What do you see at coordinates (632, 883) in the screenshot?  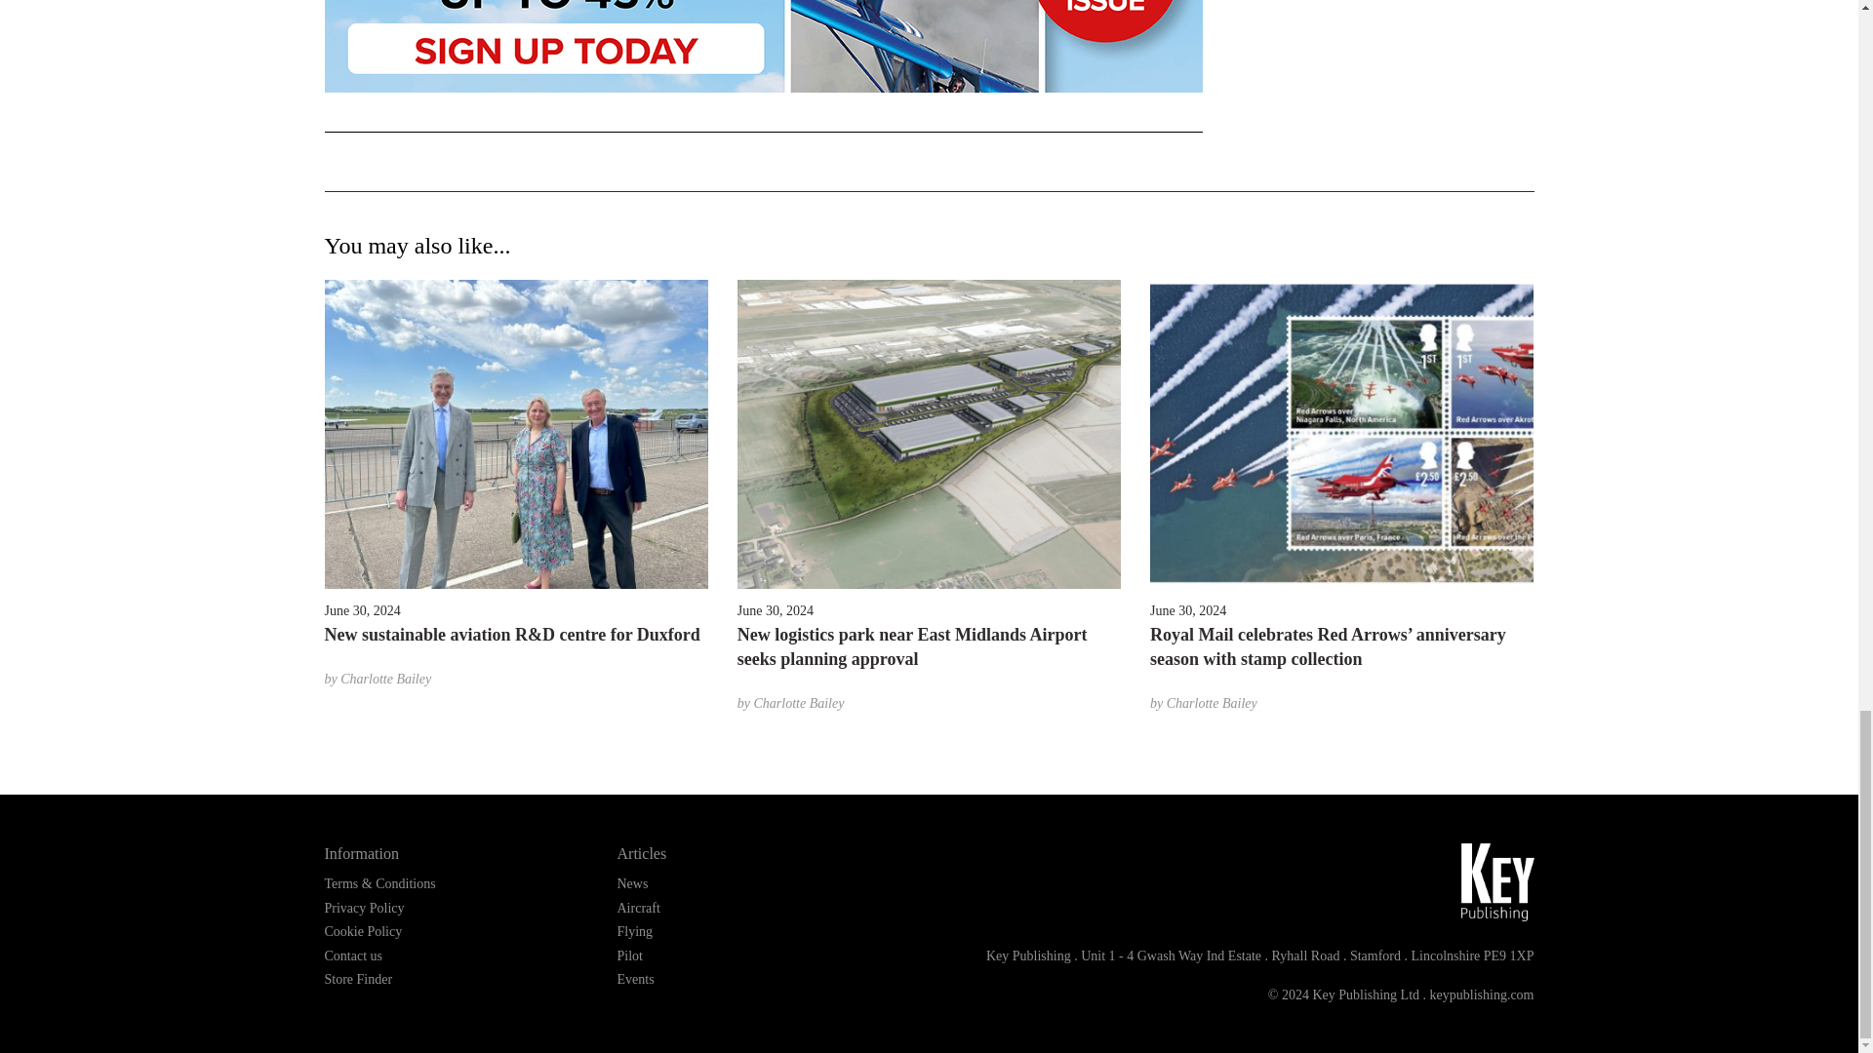 I see `News` at bounding box center [632, 883].